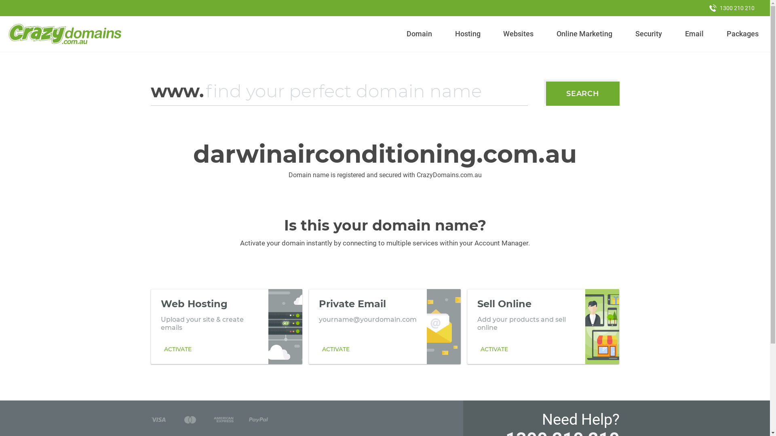  Describe the element at coordinates (694, 34) in the screenshot. I see `Email` at that location.